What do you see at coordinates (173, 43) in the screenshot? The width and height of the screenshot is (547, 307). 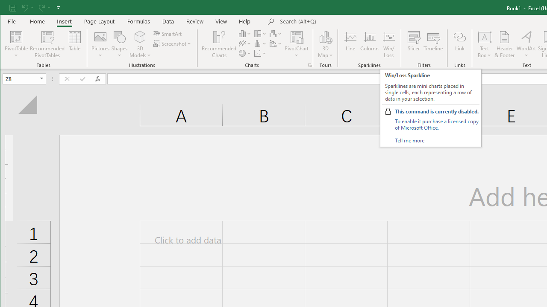 I see `Screenshot` at bounding box center [173, 43].